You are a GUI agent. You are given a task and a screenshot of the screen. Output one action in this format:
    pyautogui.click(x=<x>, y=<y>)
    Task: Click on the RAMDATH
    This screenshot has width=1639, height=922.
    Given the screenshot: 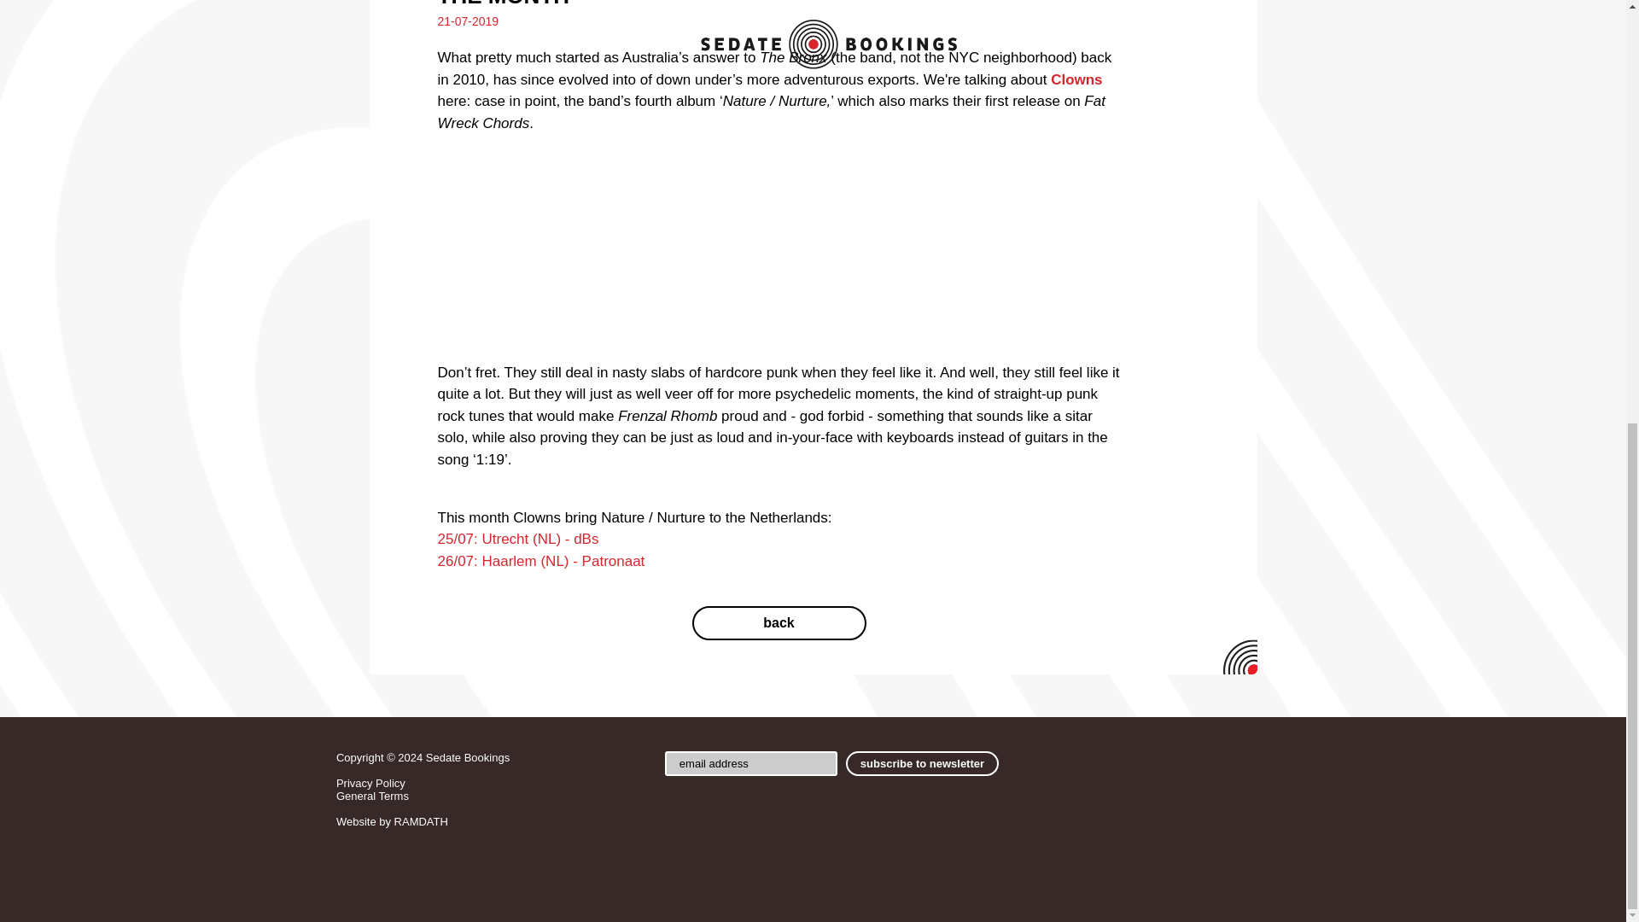 What is the action you would take?
    pyautogui.click(x=421, y=821)
    